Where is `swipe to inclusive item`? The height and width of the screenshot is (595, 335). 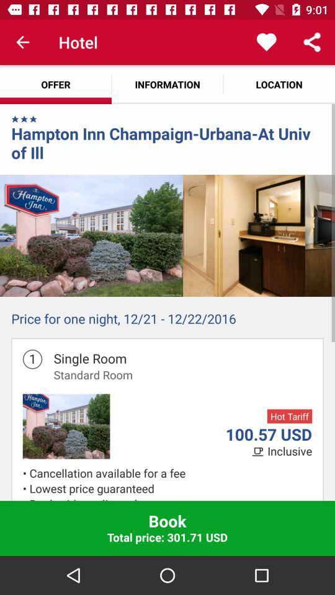 swipe to inclusive item is located at coordinates (290, 451).